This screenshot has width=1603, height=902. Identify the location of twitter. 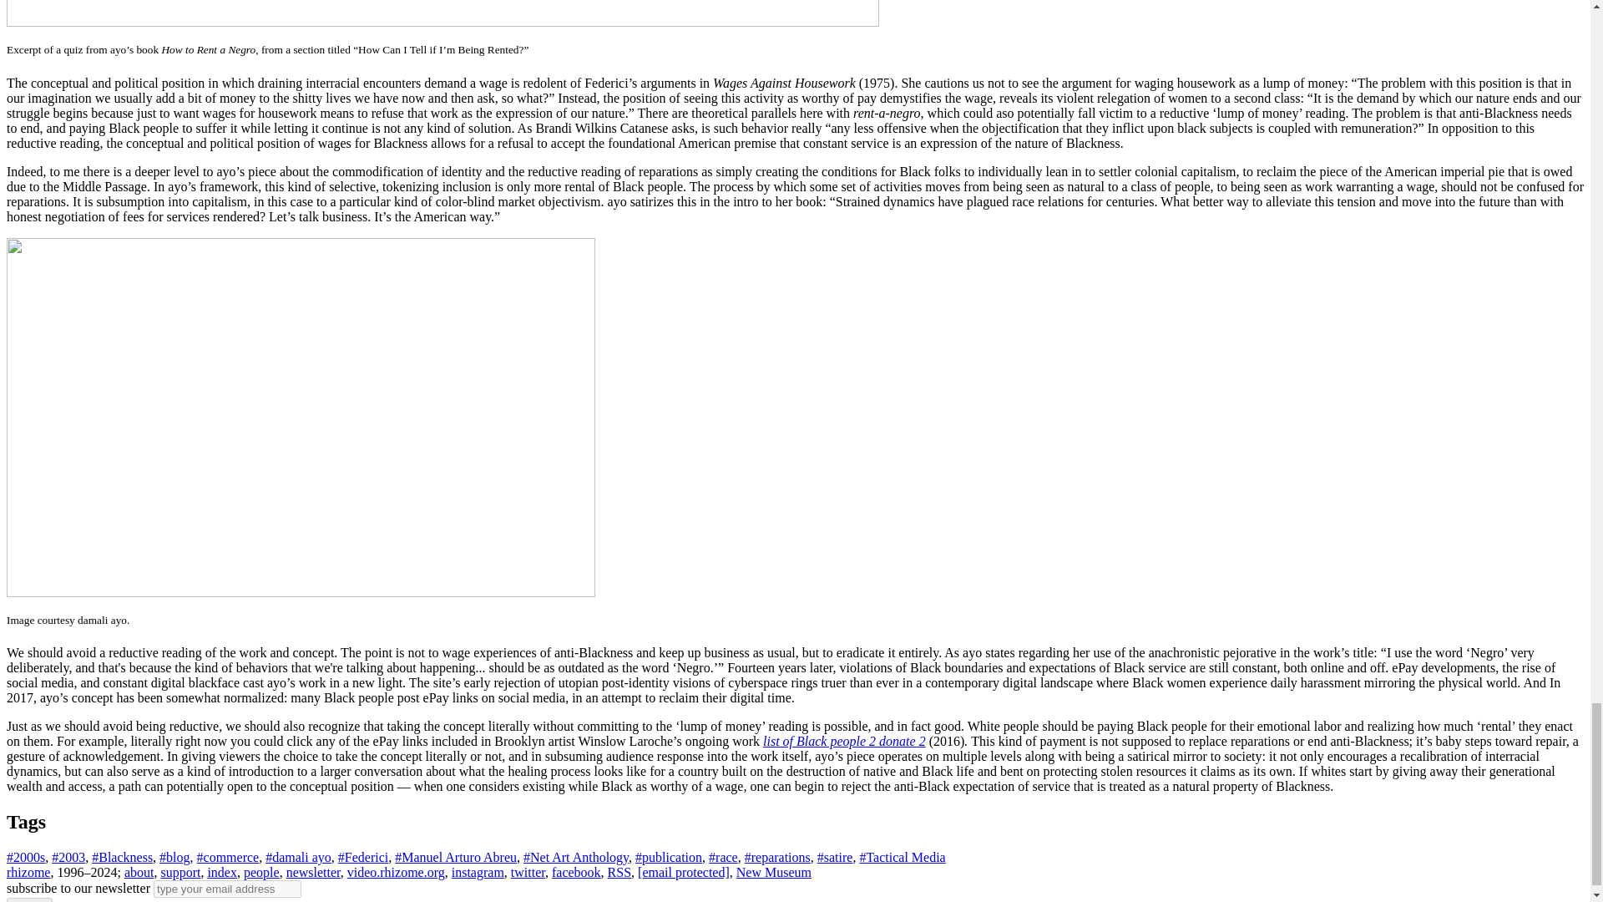
(528, 872).